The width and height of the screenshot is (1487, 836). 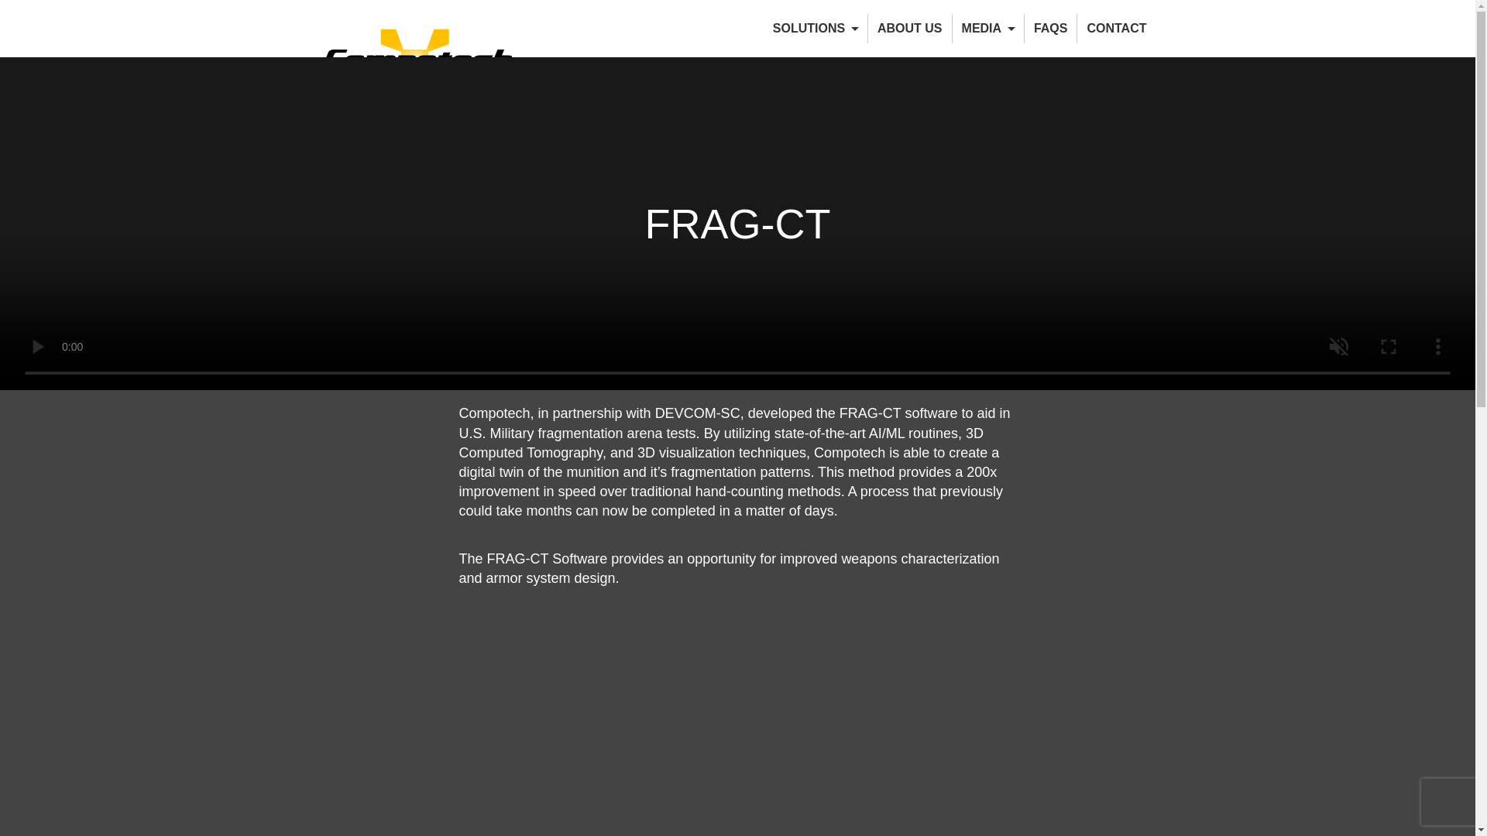 I want to click on FRAG-CT, so click(x=737, y=735).